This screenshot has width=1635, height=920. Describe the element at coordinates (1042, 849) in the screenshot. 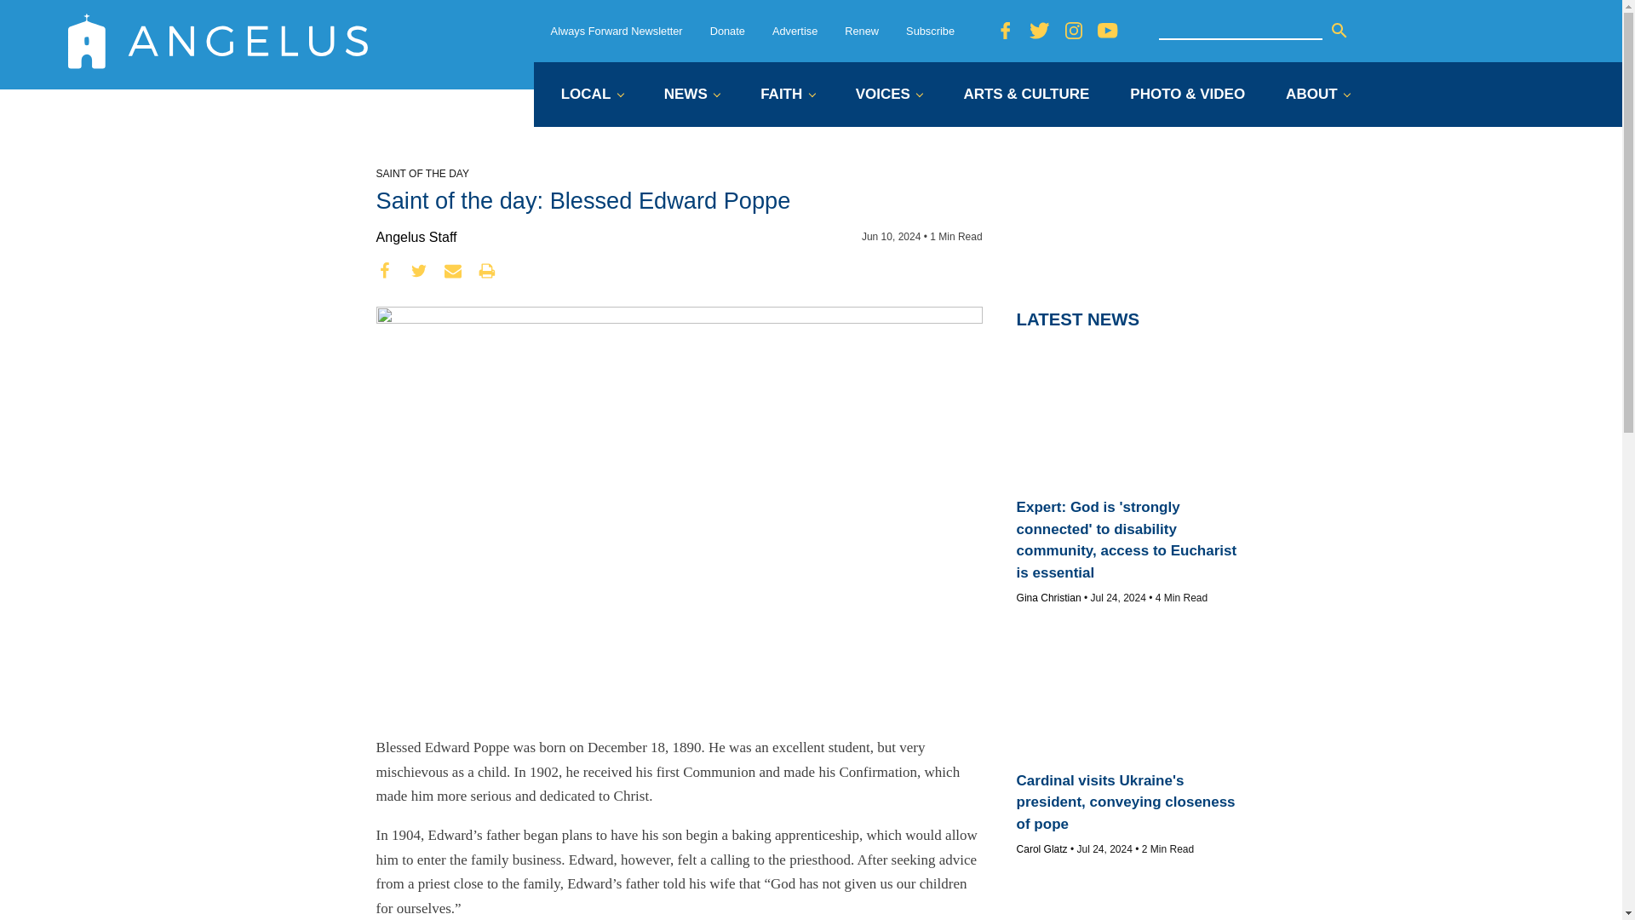

I see `Posts by Carol Glatz` at that location.